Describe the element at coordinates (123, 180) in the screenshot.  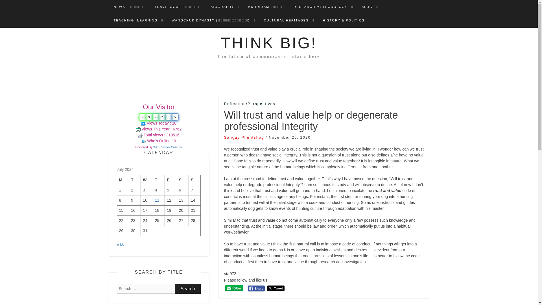
I see `Monday` at that location.